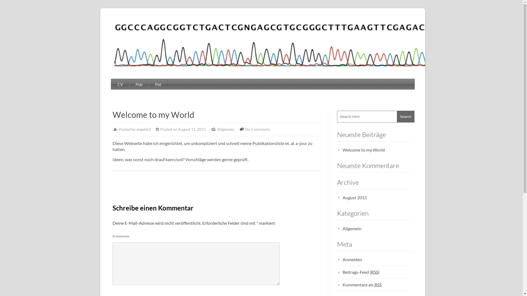  Describe the element at coordinates (379, 272) in the screenshot. I see `Beitrags-Feed (RSS)` at that location.